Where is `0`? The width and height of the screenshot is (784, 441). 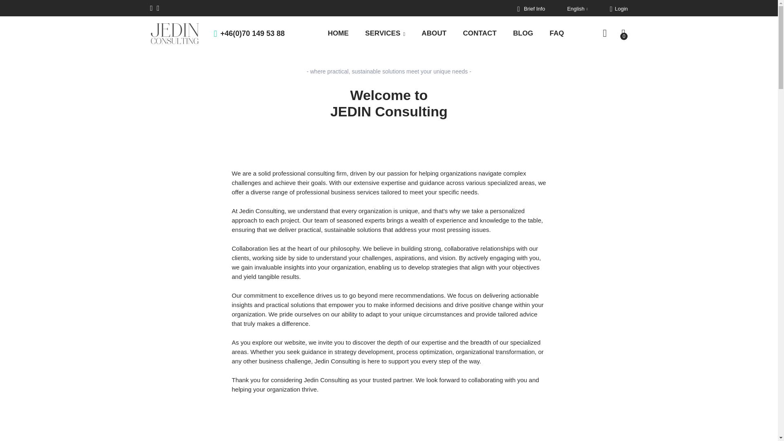 0 is located at coordinates (624, 33).